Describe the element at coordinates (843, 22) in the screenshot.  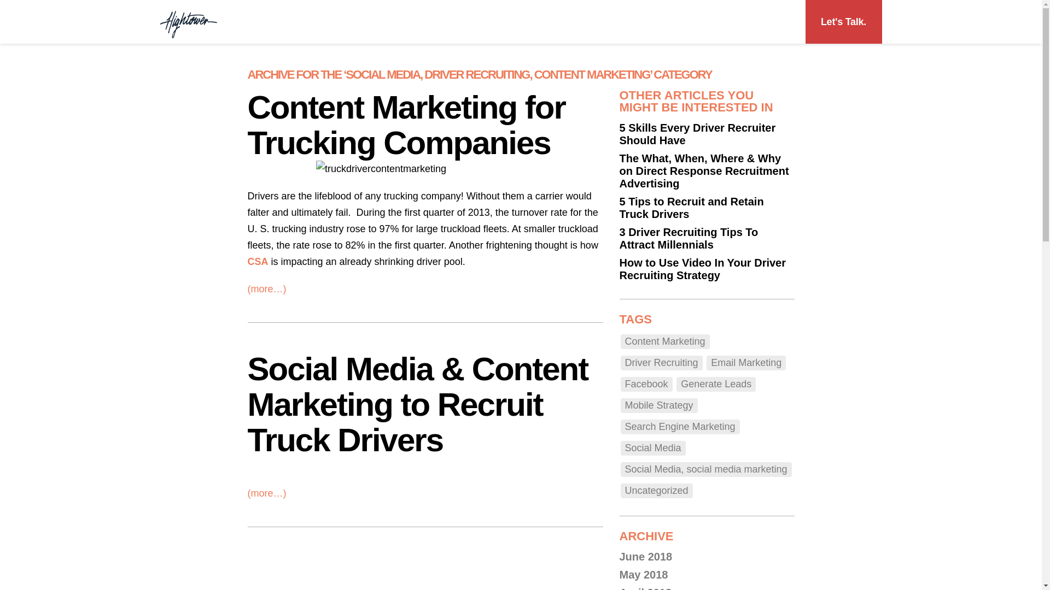
I see `Let's Talk.` at that location.